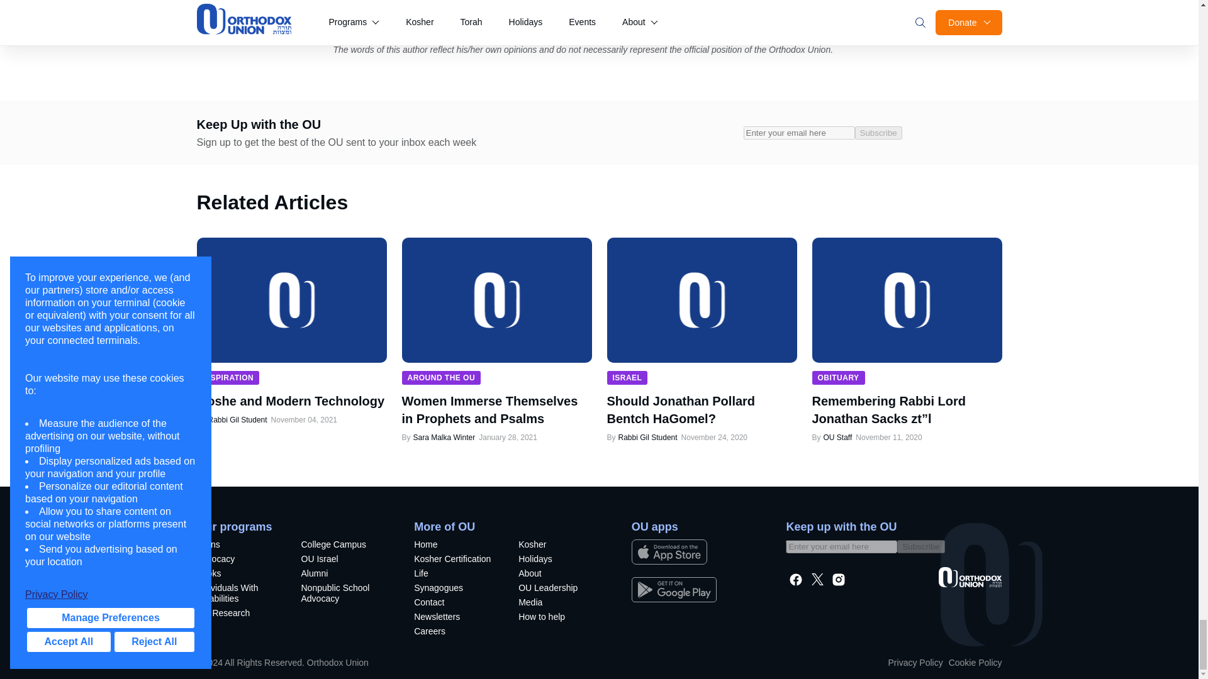 The width and height of the screenshot is (1208, 679). What do you see at coordinates (647, 438) in the screenshot?
I see `Posts by Rabbi Gil Student` at bounding box center [647, 438].